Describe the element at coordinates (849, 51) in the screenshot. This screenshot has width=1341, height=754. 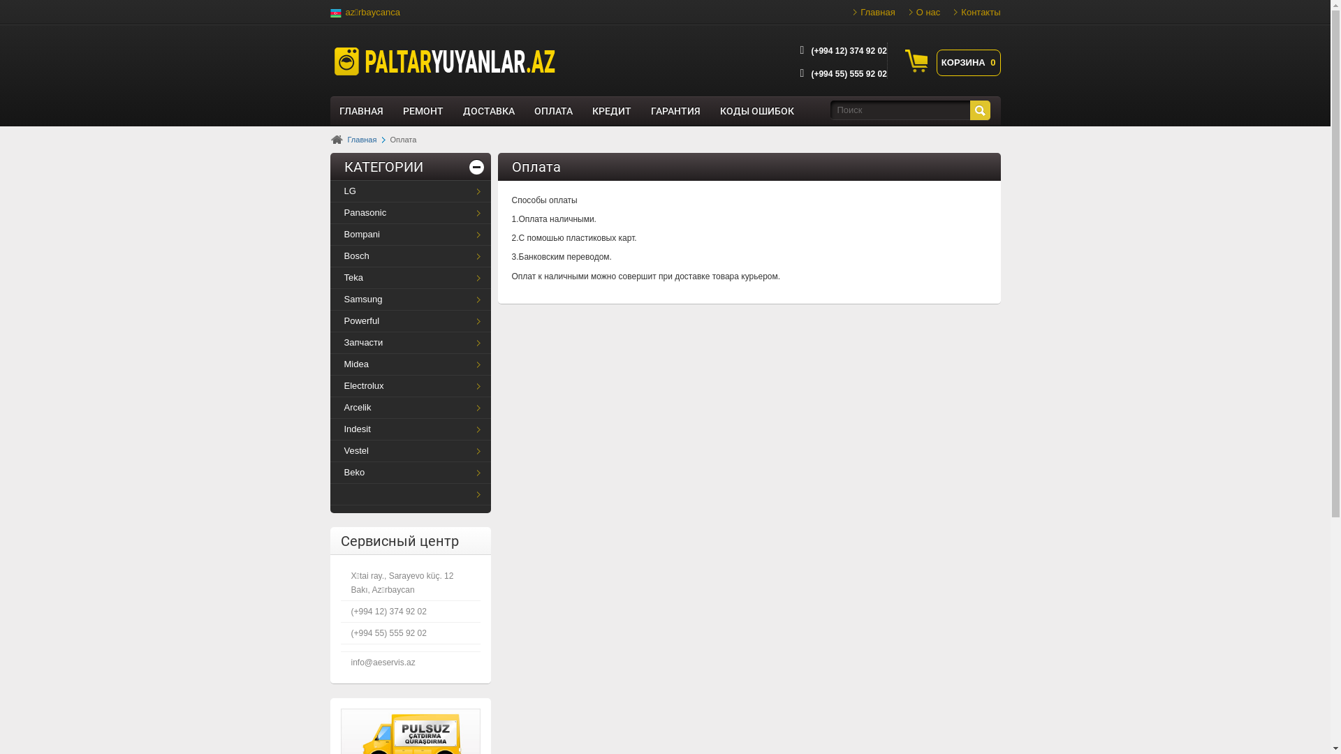
I see `(+994 12) 374 92 02` at that location.